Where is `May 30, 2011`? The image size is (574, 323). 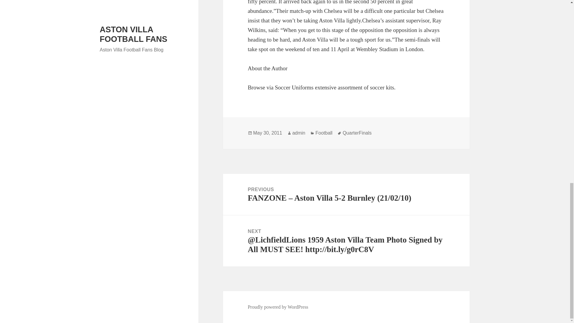
May 30, 2011 is located at coordinates (268, 133).